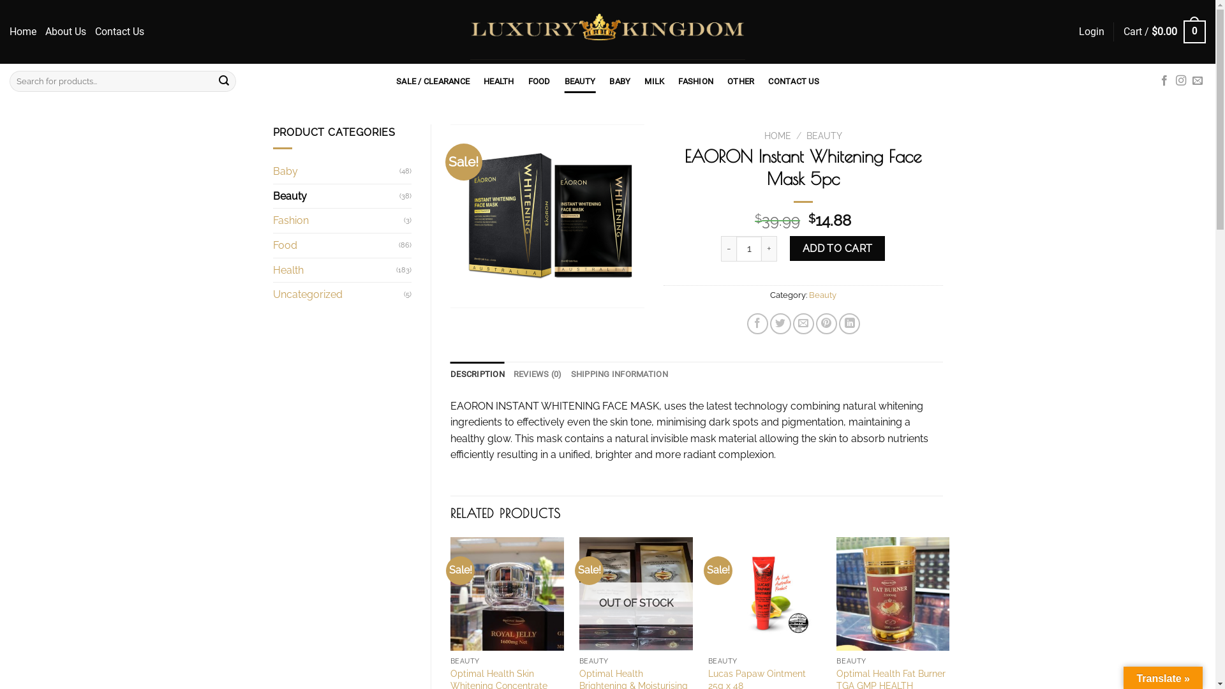 Image resolution: width=1225 pixels, height=689 pixels. I want to click on Uncategorized, so click(339, 295).